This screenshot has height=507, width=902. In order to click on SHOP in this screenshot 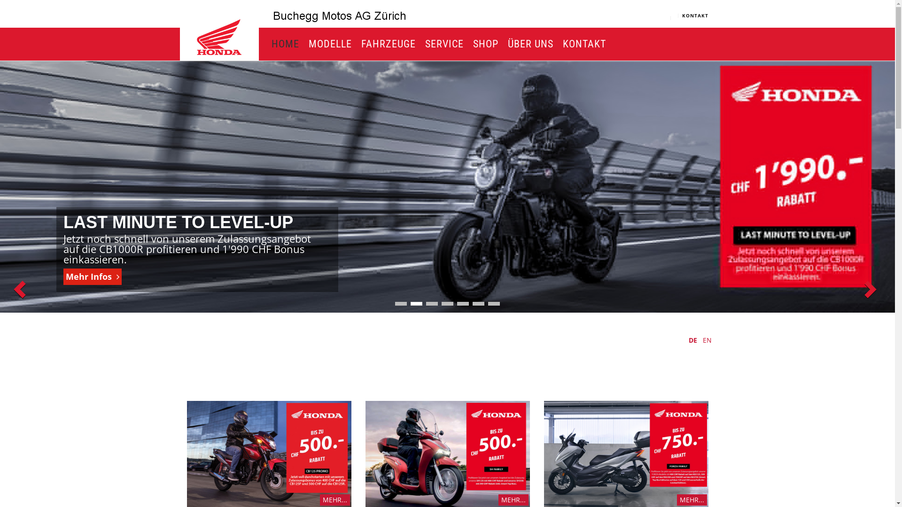, I will do `click(483, 44)`.